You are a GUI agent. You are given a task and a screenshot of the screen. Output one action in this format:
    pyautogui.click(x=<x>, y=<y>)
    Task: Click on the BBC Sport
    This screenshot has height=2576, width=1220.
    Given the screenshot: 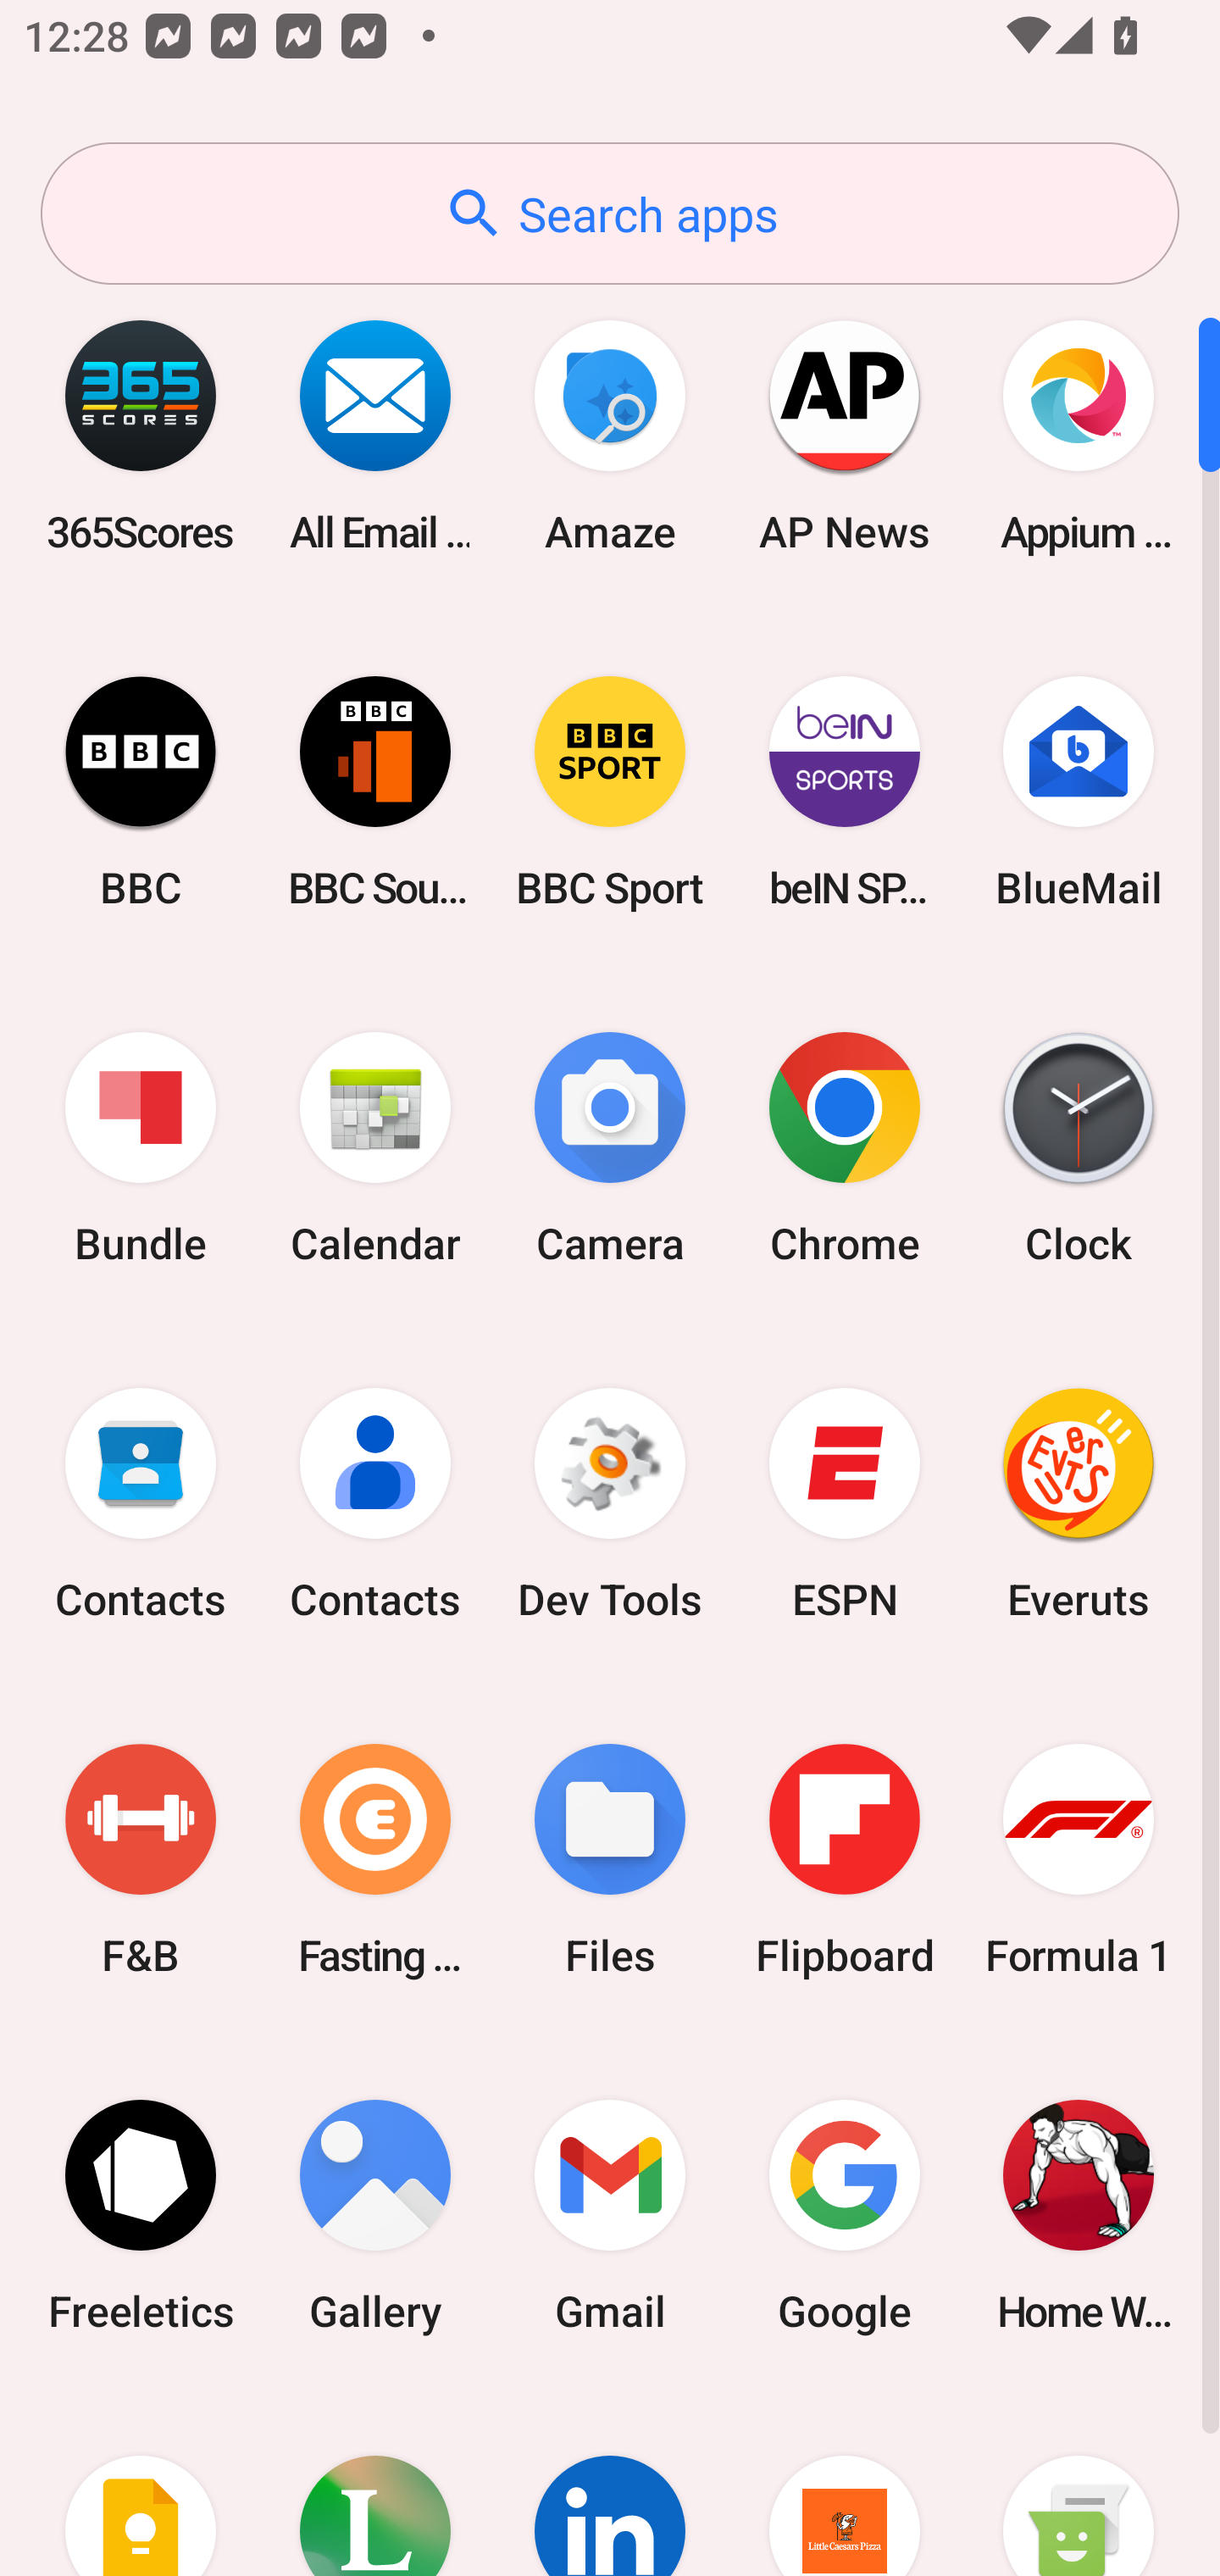 What is the action you would take?
    pyautogui.click(x=610, y=791)
    